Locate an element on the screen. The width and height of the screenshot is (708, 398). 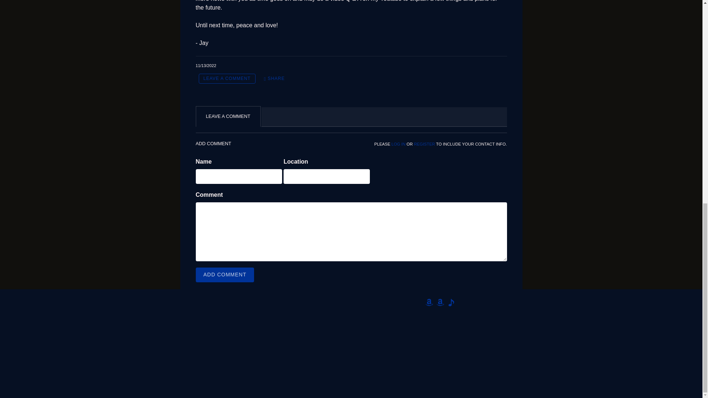
Leave a comment is located at coordinates (226, 78).